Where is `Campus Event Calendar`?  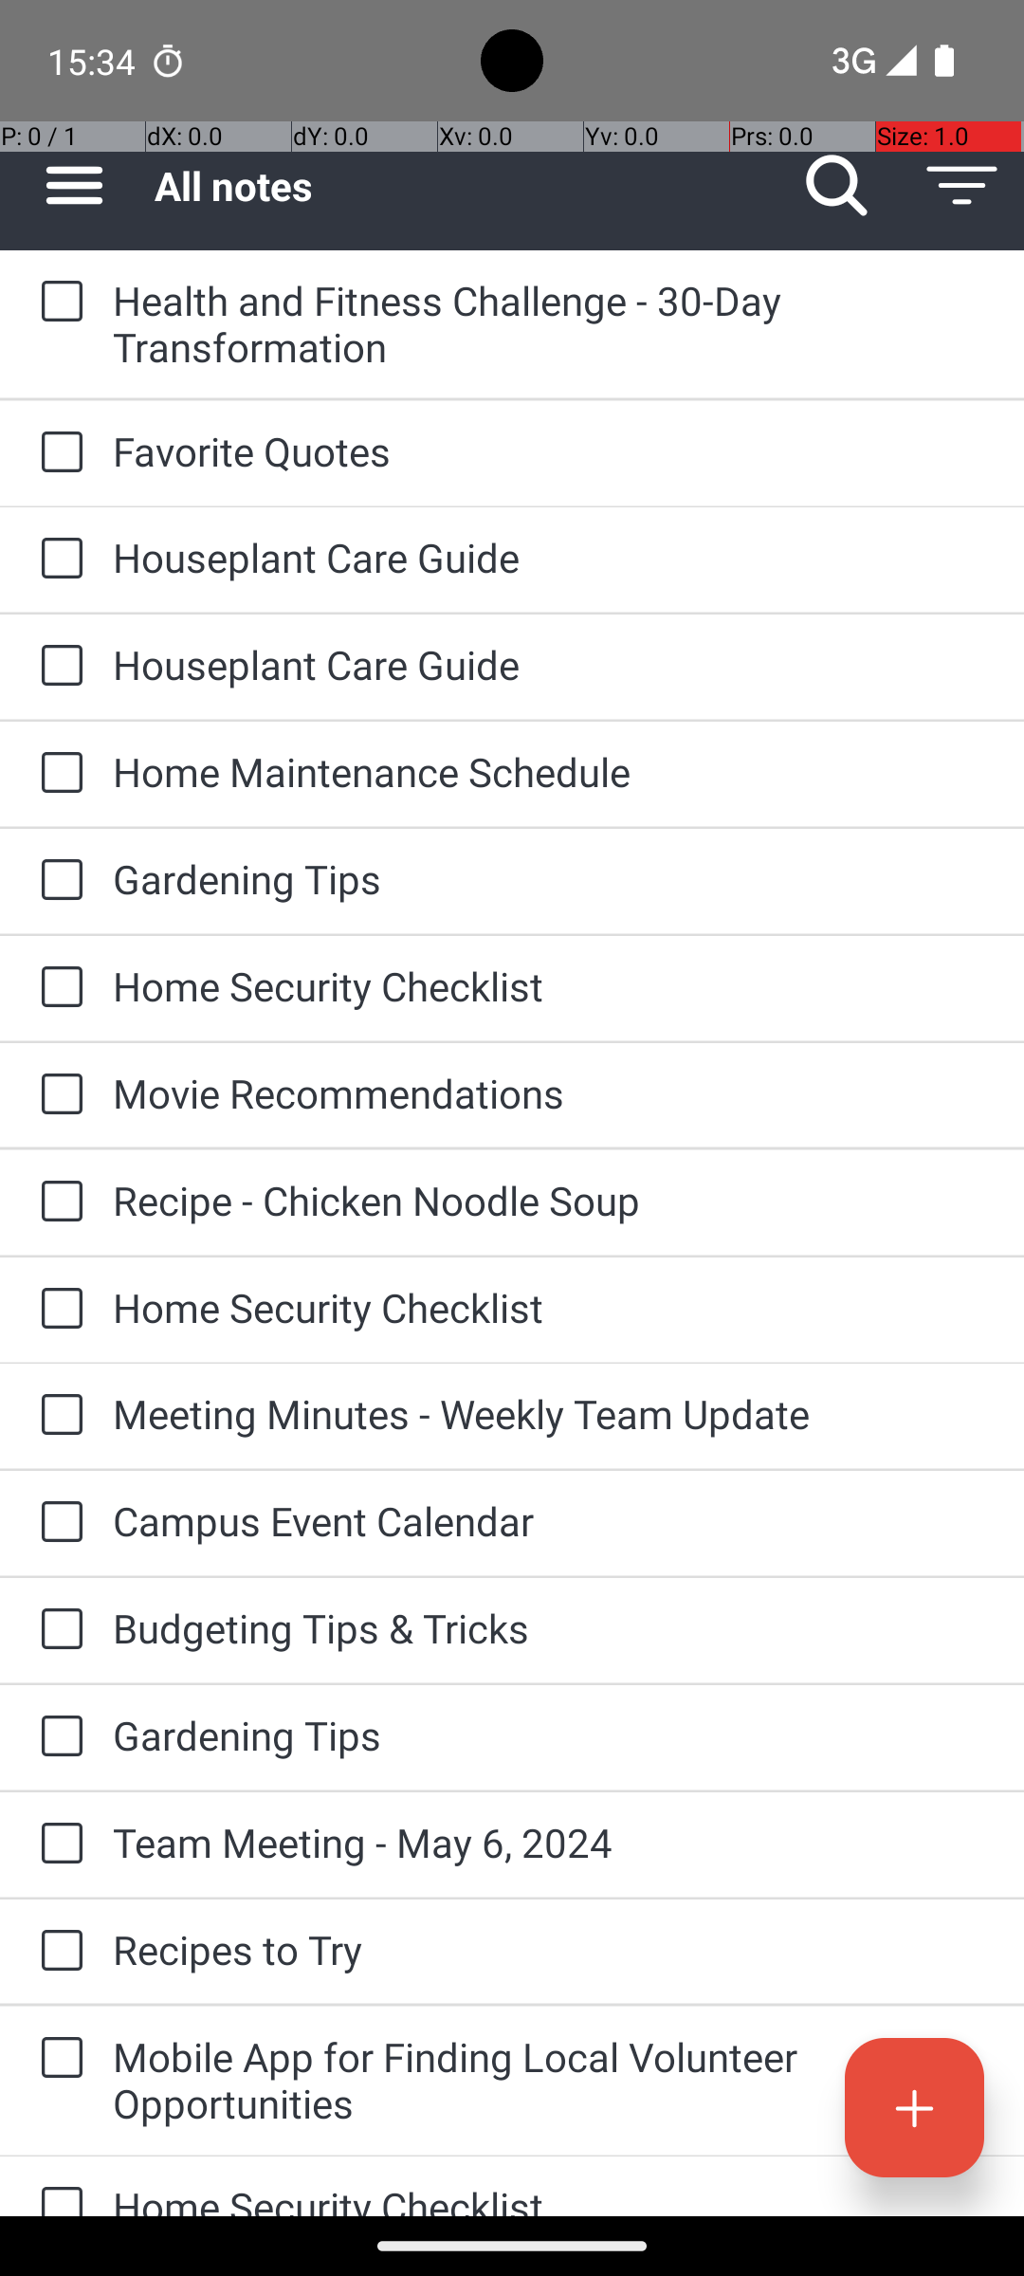
Campus Event Calendar is located at coordinates (550, 1521).